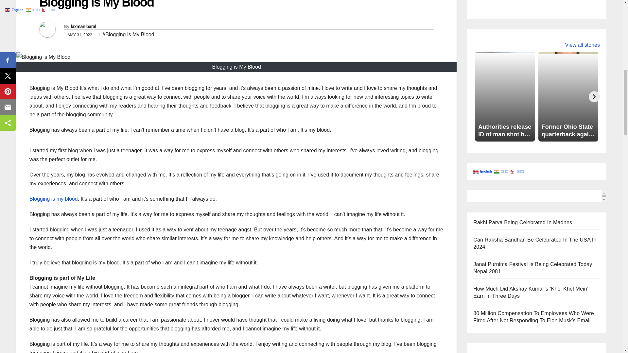 The image size is (628, 353). I want to click on Blogging is My Blood, so click(96, 5).